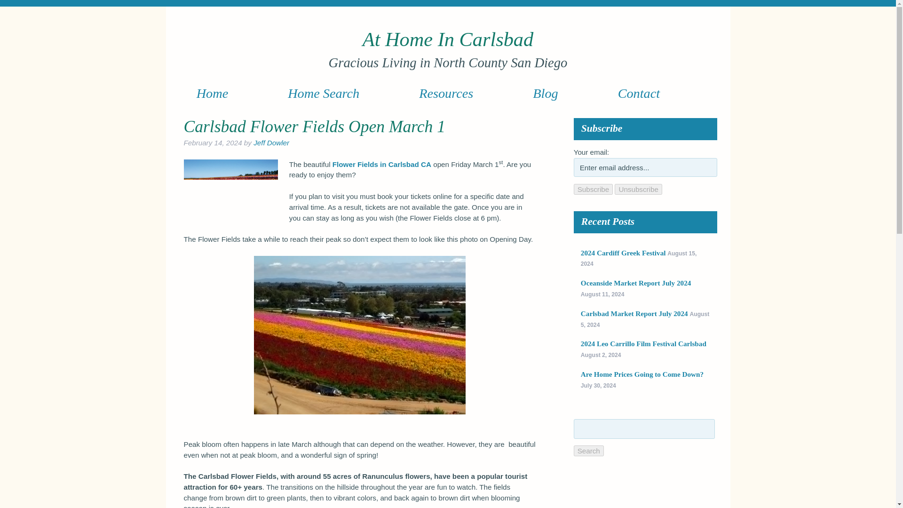 The width and height of the screenshot is (903, 508). I want to click on Jeff Dowler, so click(271, 143).